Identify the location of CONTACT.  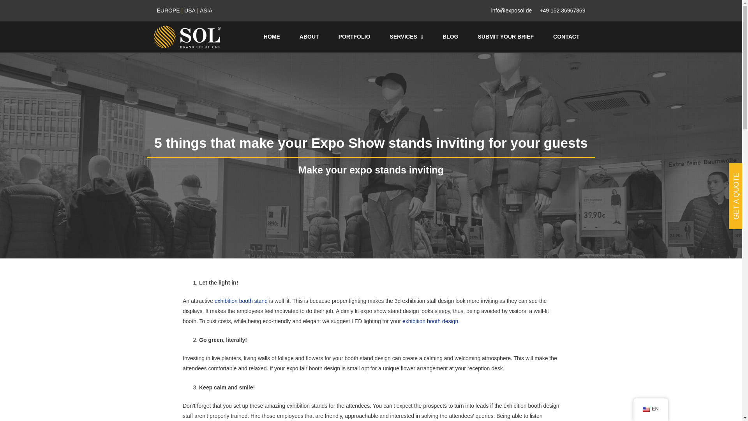
(566, 37).